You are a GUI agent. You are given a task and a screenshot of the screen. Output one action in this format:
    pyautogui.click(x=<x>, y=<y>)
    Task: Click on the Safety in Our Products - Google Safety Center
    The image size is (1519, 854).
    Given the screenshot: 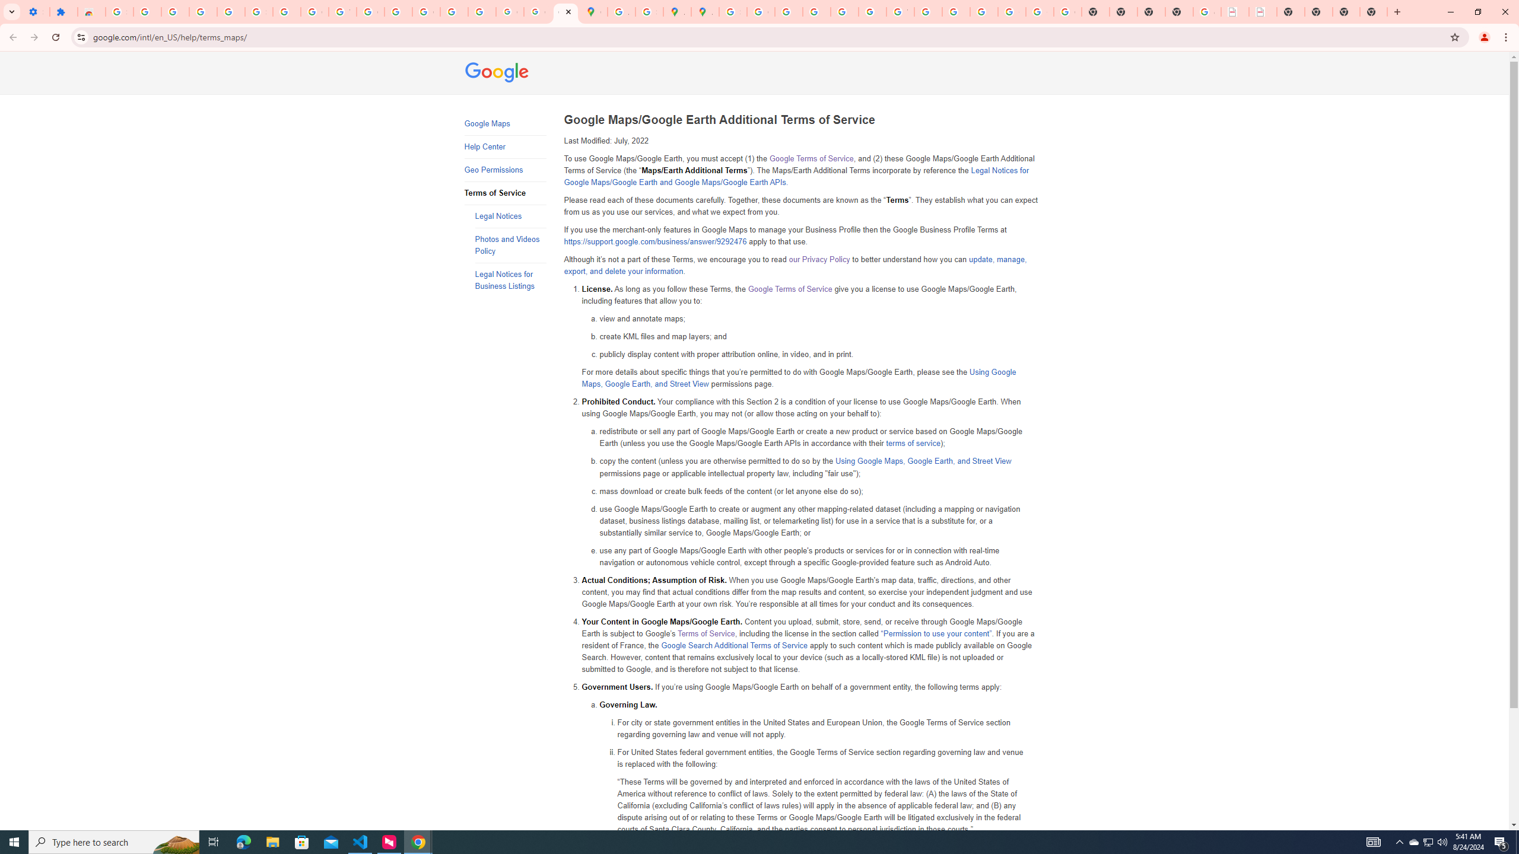 What is the action you would take?
    pyautogui.click(x=649, y=12)
    